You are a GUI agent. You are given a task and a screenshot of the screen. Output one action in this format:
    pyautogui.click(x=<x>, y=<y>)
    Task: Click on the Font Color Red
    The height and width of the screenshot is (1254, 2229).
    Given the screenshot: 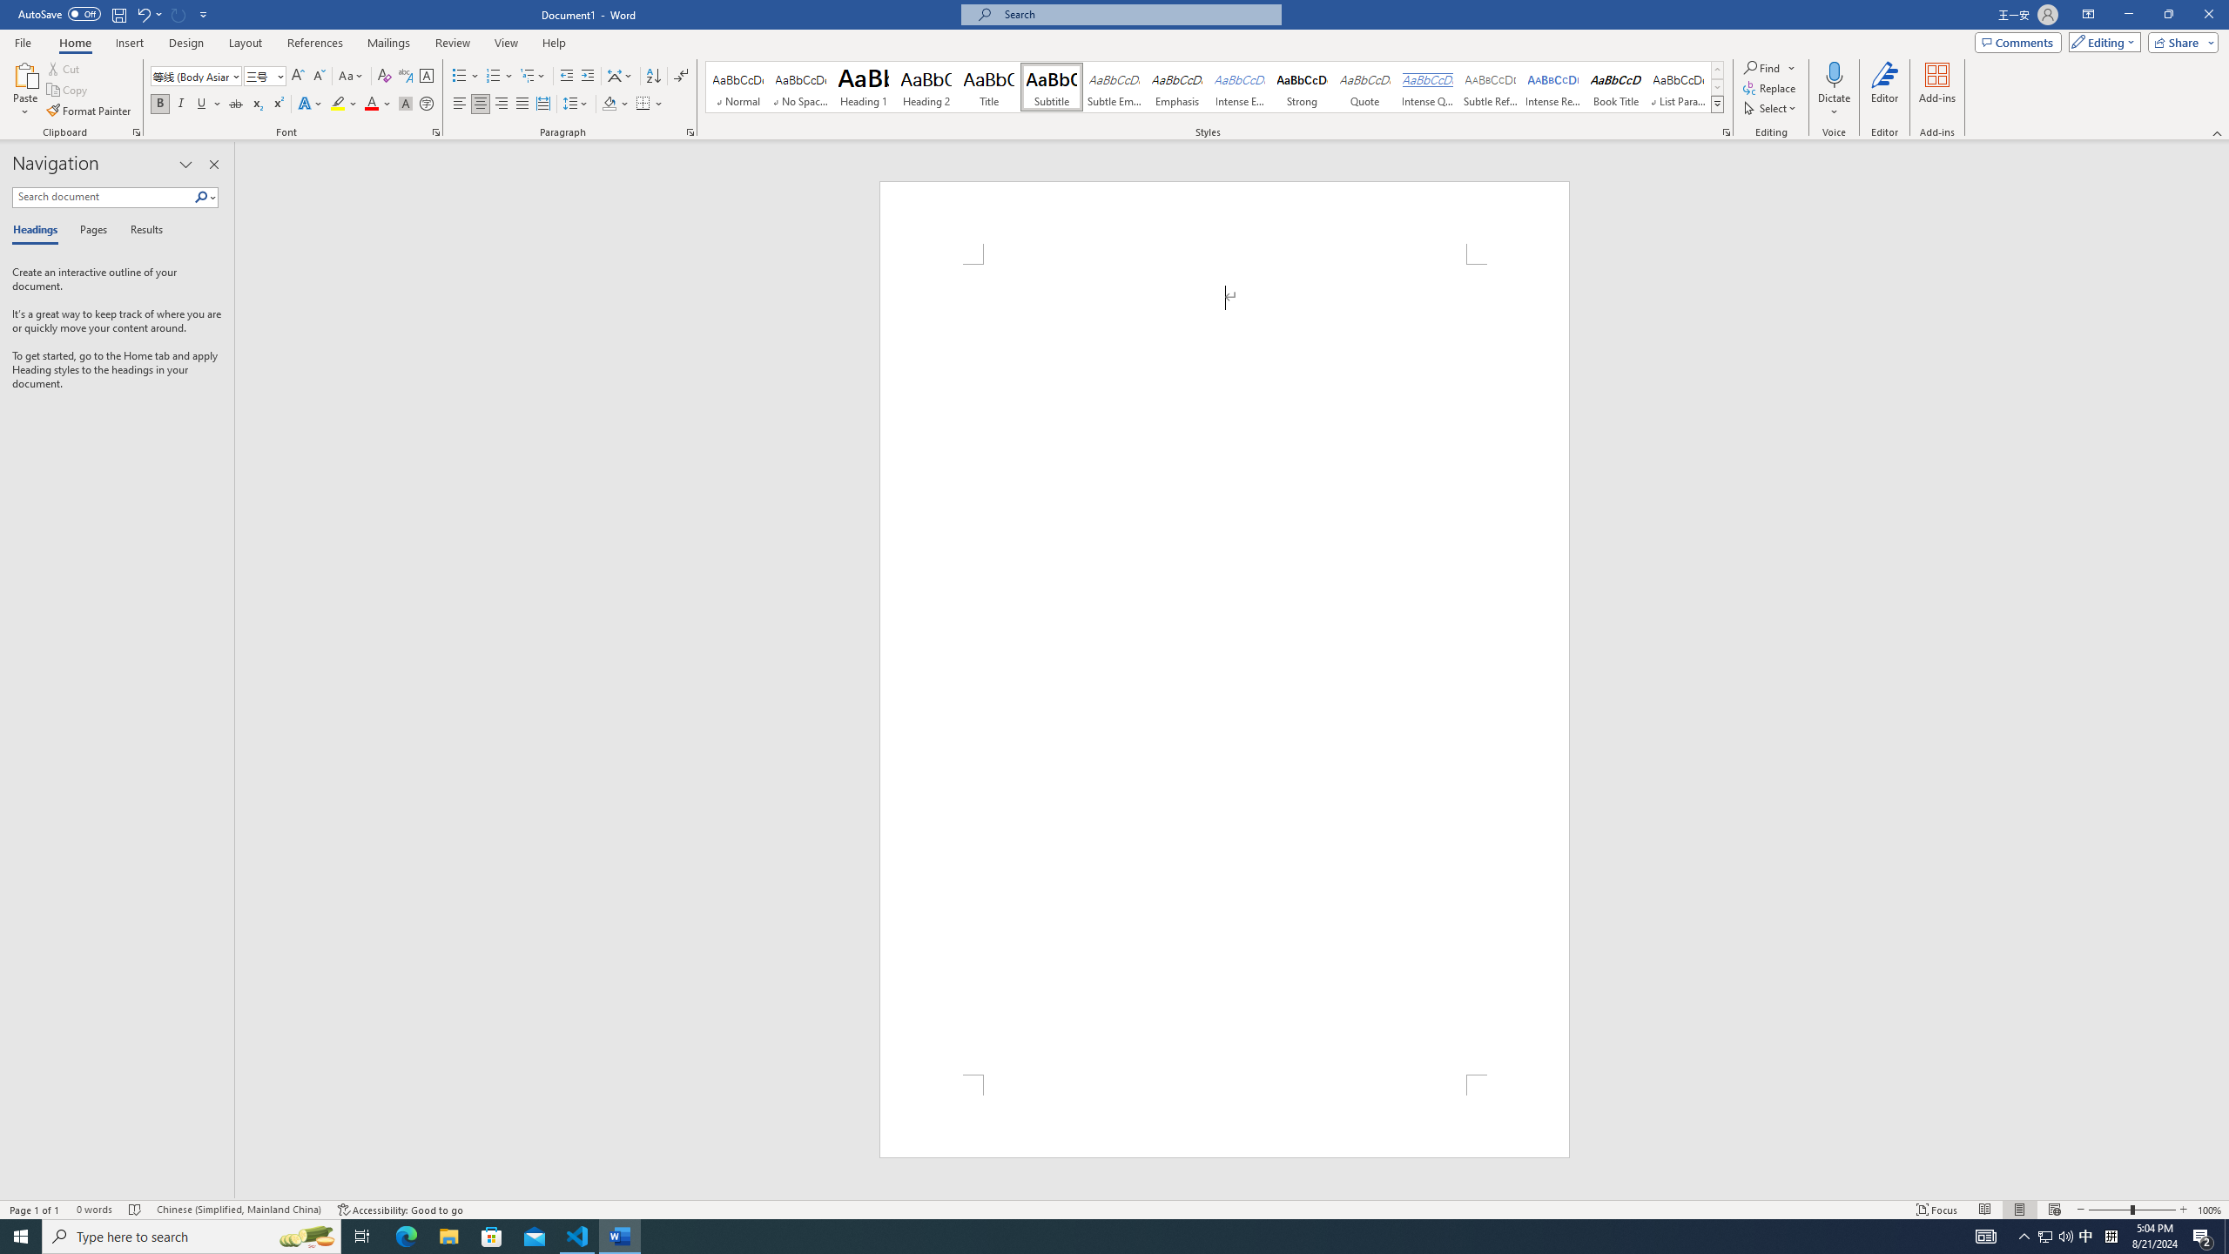 What is the action you would take?
    pyautogui.click(x=371, y=104)
    